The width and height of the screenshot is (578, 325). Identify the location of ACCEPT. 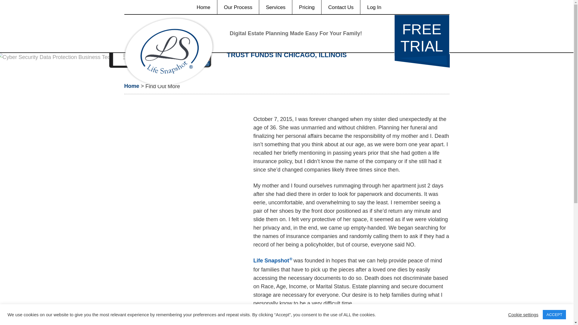
(523, 314).